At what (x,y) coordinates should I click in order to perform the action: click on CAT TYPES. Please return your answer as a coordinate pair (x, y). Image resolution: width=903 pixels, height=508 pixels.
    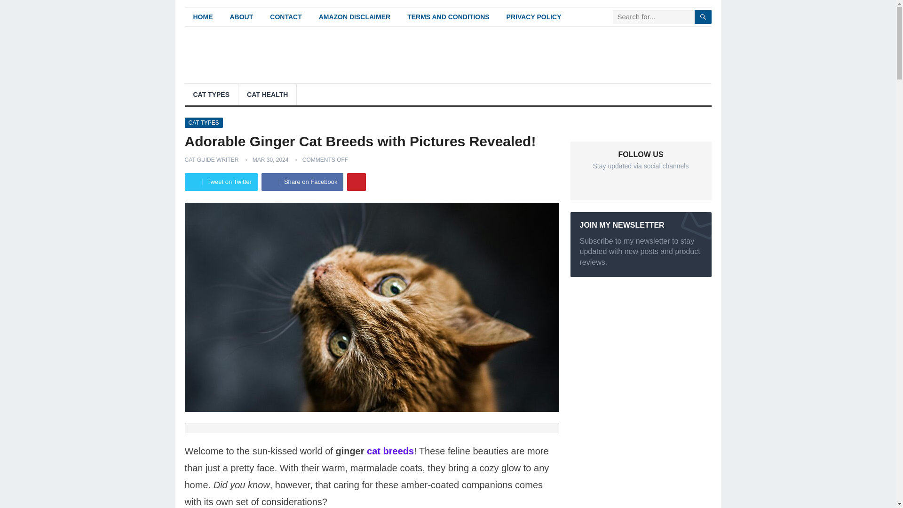
    Looking at the image, I should click on (211, 94).